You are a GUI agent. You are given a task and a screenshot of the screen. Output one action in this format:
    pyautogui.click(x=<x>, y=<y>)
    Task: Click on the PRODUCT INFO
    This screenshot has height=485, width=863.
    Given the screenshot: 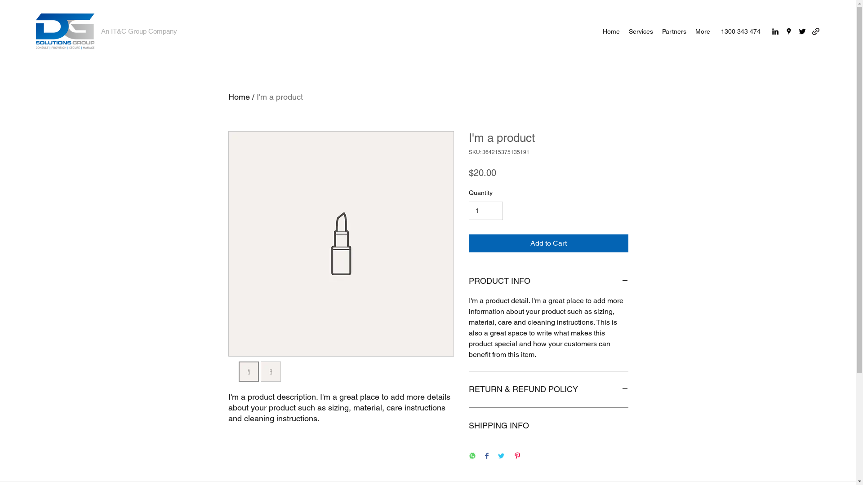 What is the action you would take?
    pyautogui.click(x=548, y=281)
    